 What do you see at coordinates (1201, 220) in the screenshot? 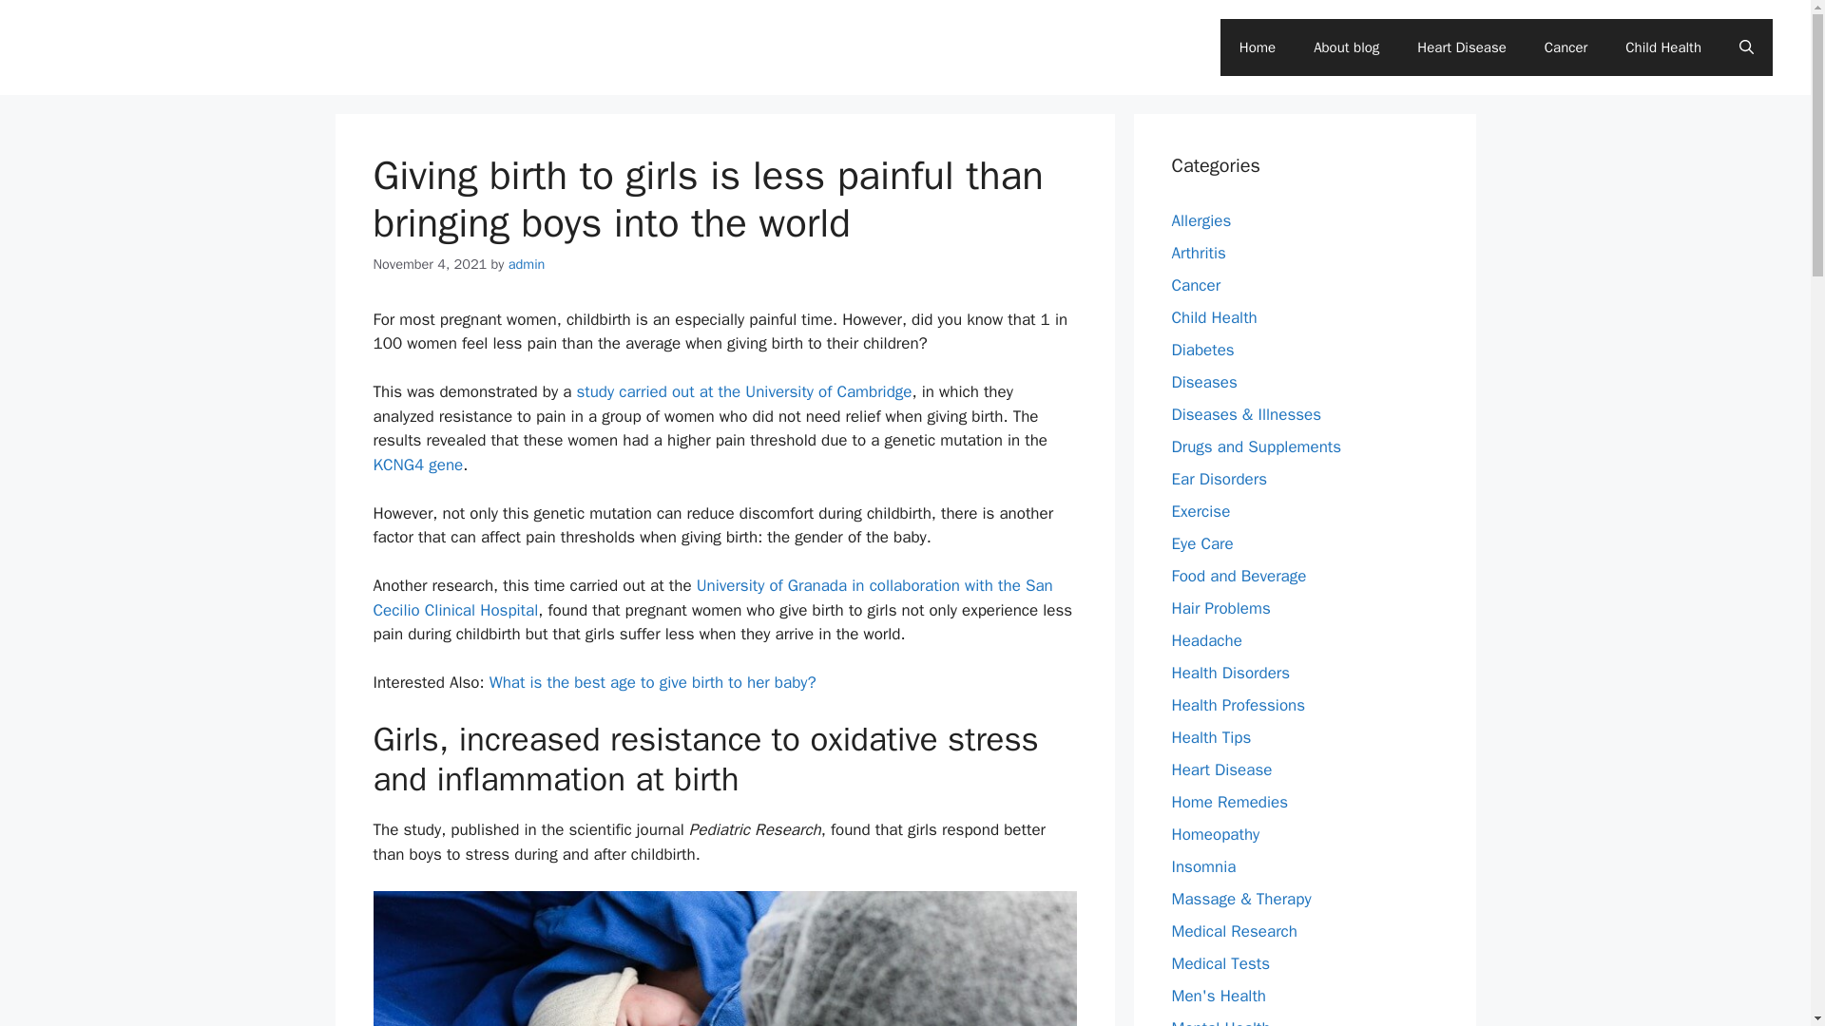
I see `Allergies` at bounding box center [1201, 220].